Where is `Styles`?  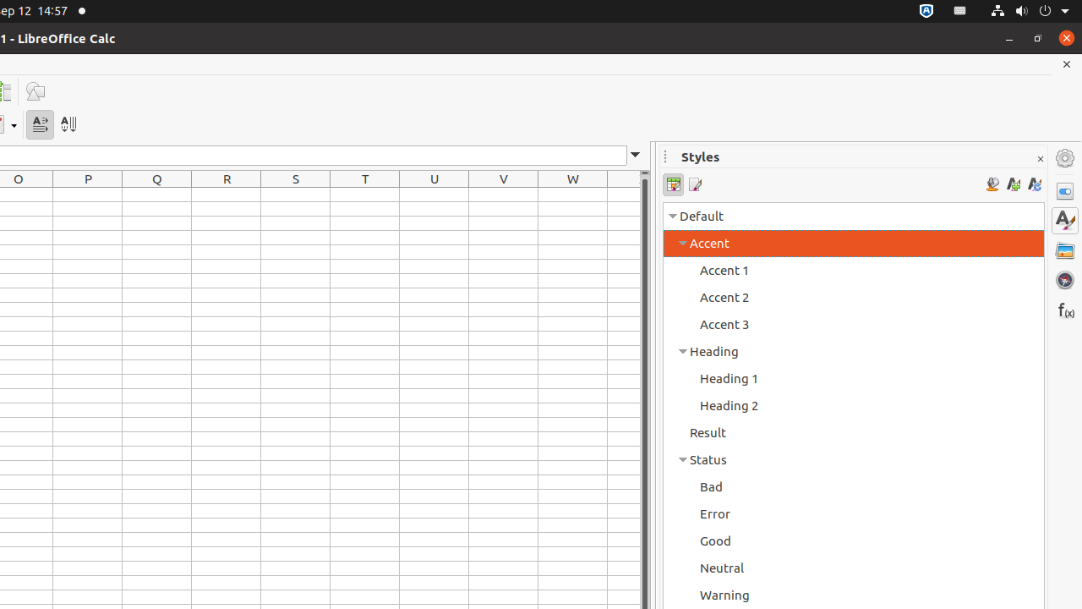
Styles is located at coordinates (1065, 221).